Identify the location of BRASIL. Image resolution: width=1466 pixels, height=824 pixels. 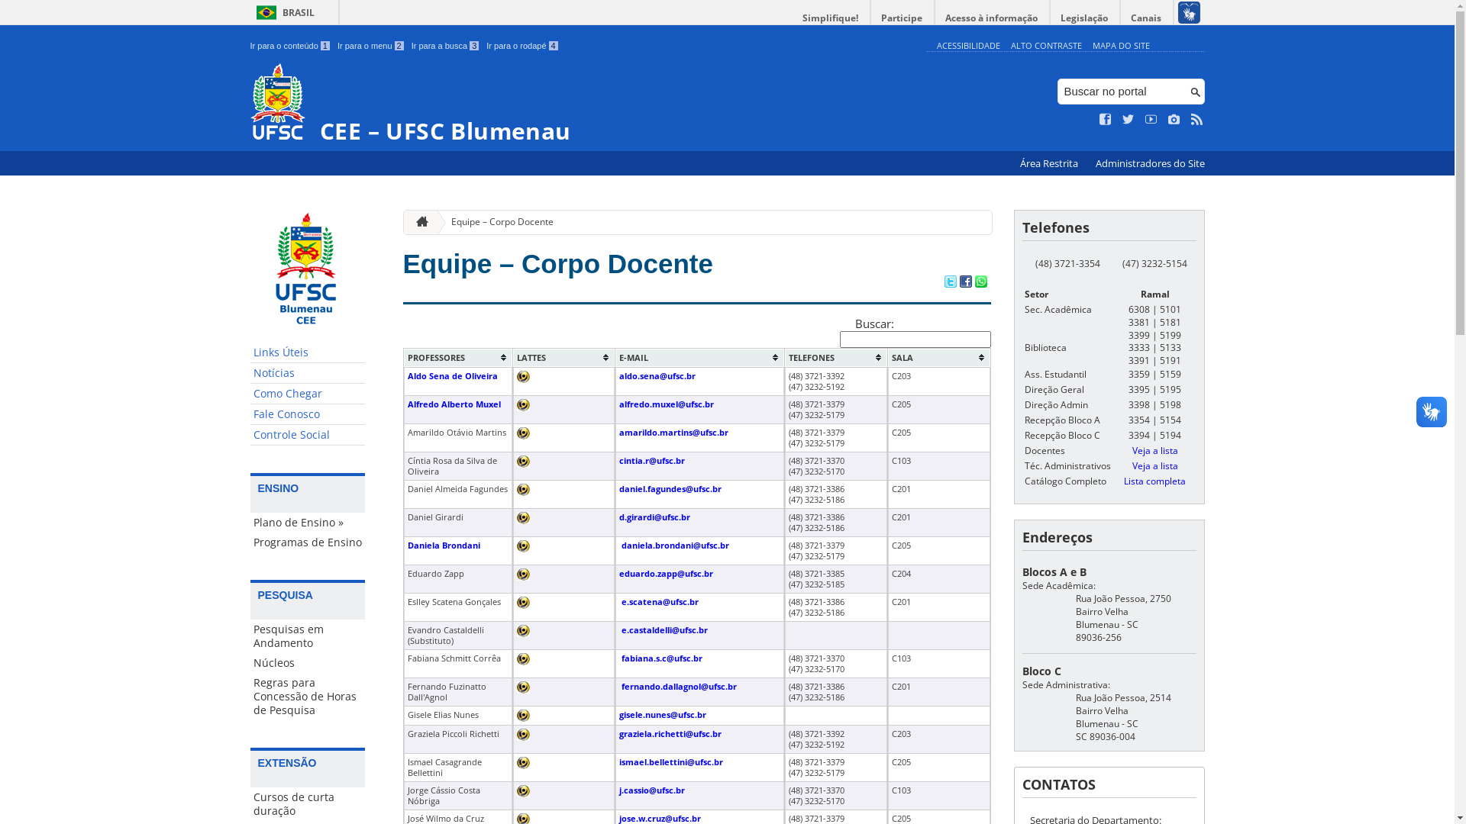
(283, 12).